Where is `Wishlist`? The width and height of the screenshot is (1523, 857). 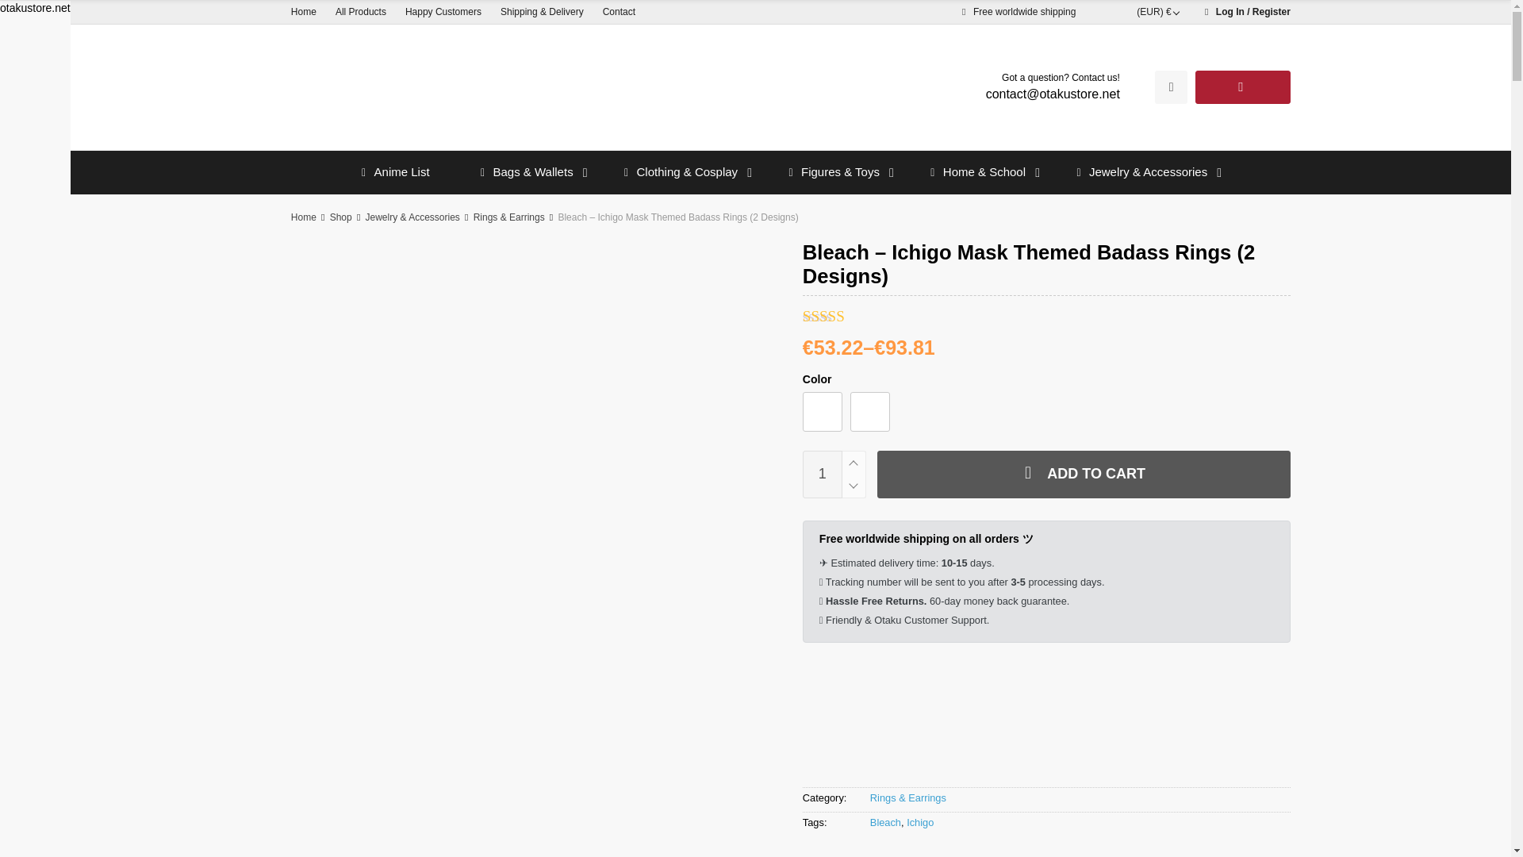
Wishlist is located at coordinates (1170, 86).